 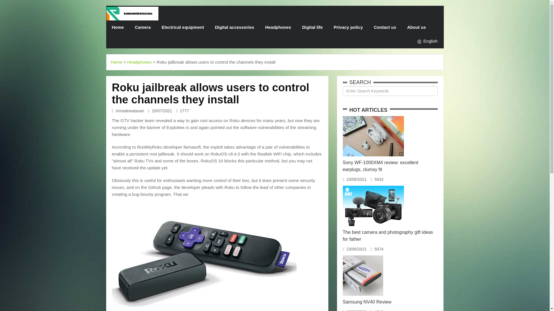 I want to click on Contact us, so click(x=385, y=27).